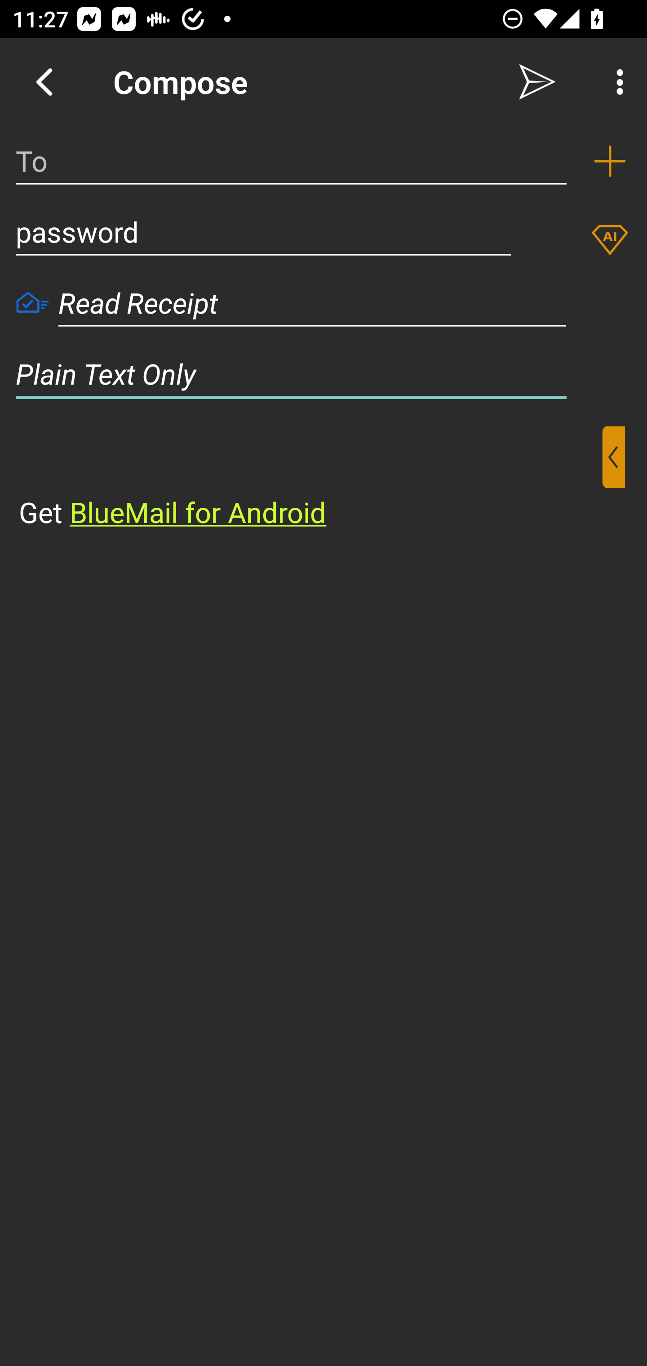  I want to click on password, so click(263, 232).